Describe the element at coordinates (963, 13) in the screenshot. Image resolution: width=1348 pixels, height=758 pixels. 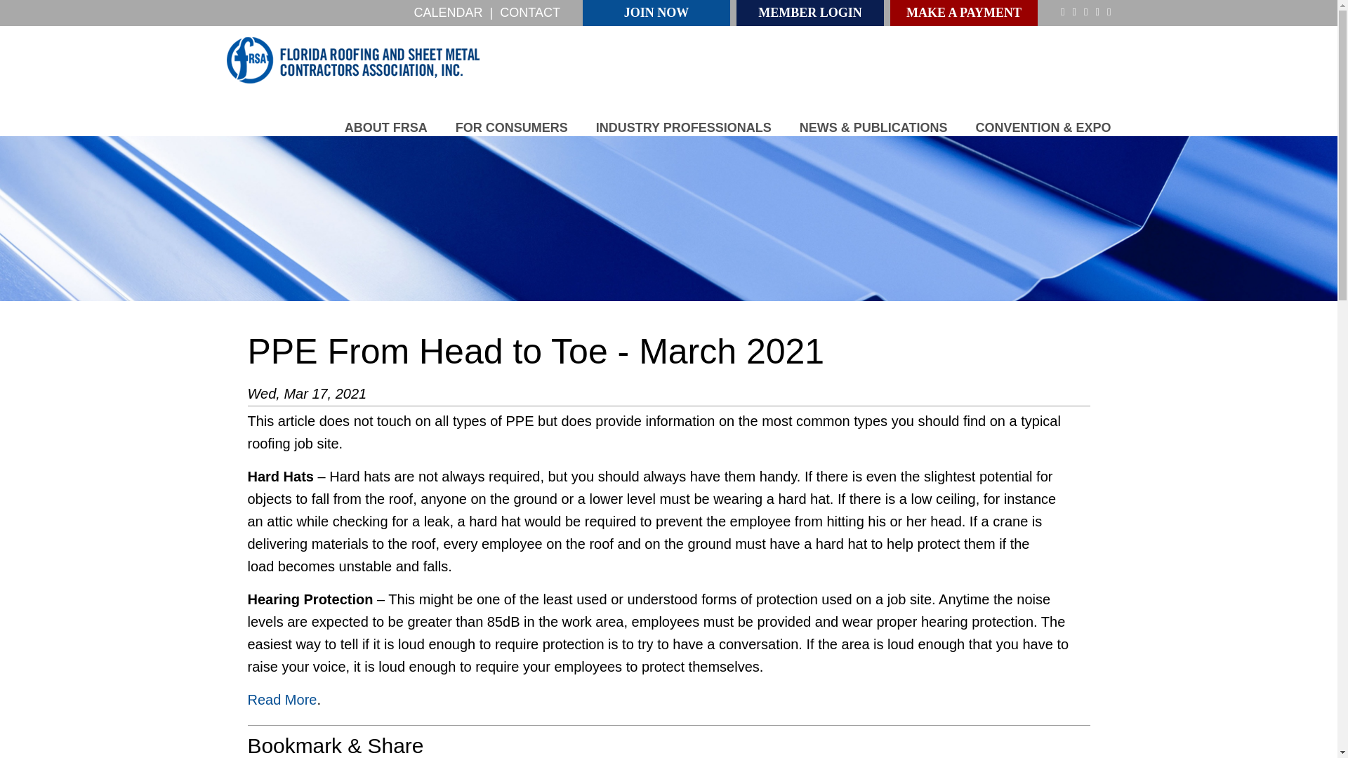
I see `MAKE A PAYMENT` at that location.